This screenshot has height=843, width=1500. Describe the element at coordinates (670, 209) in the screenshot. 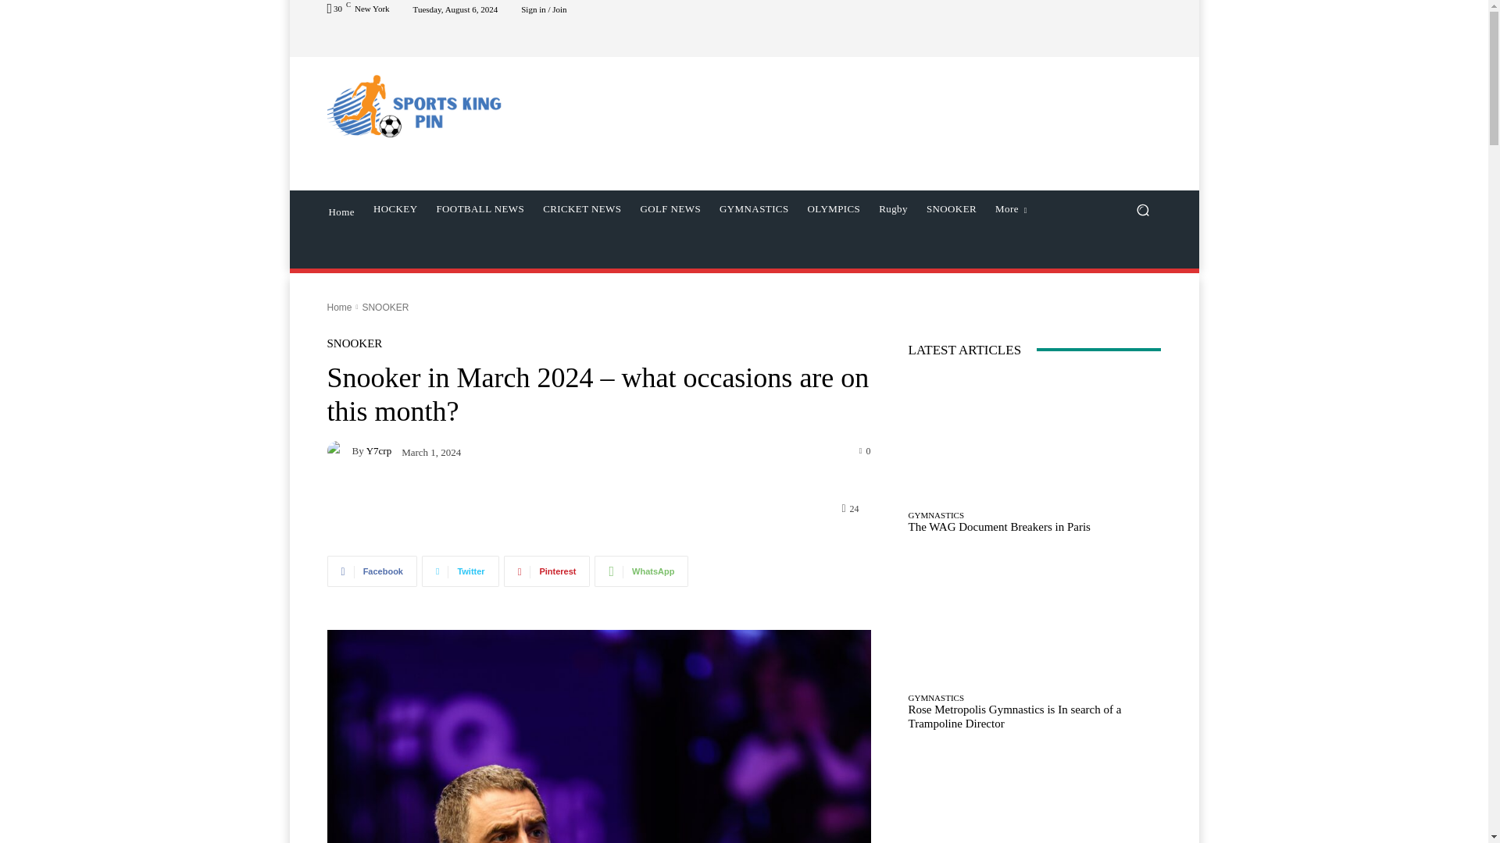

I see `GOLF NEWS` at that location.